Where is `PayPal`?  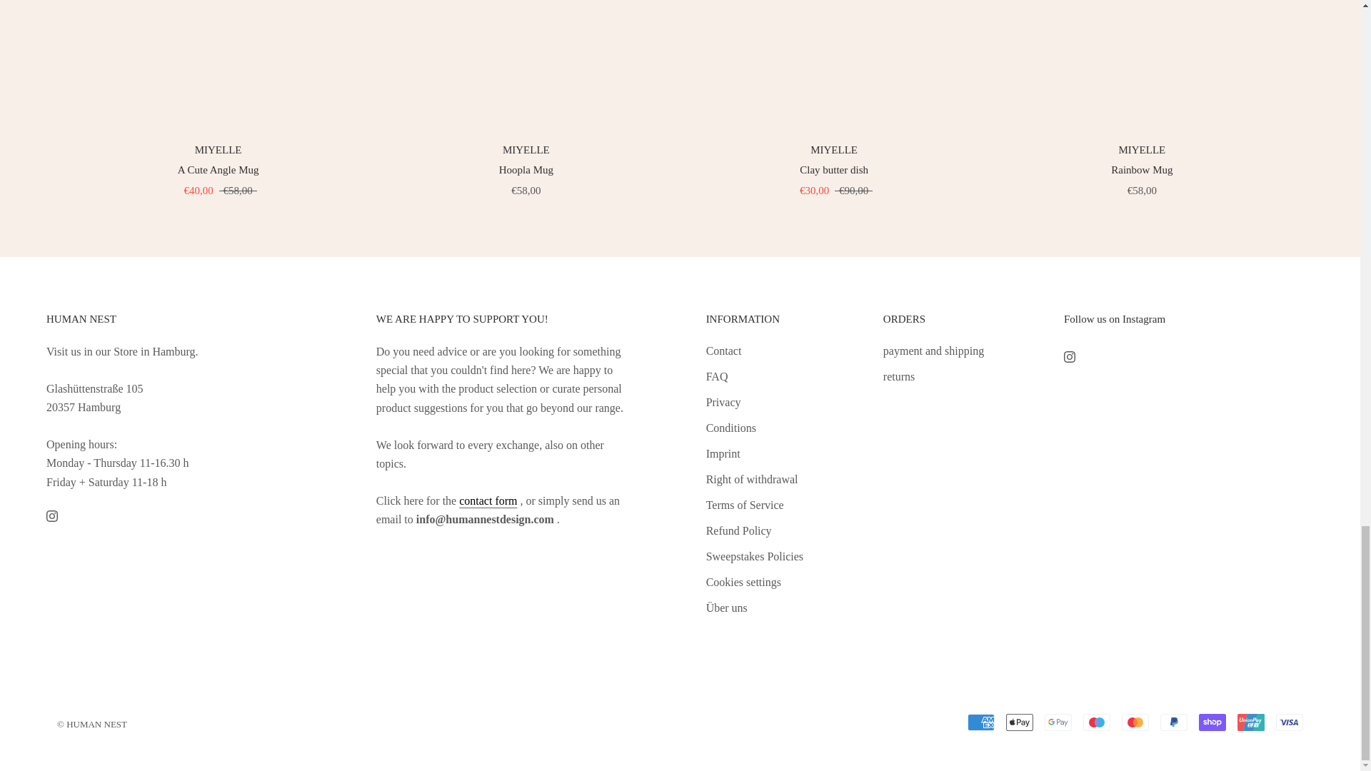 PayPal is located at coordinates (1173, 722).